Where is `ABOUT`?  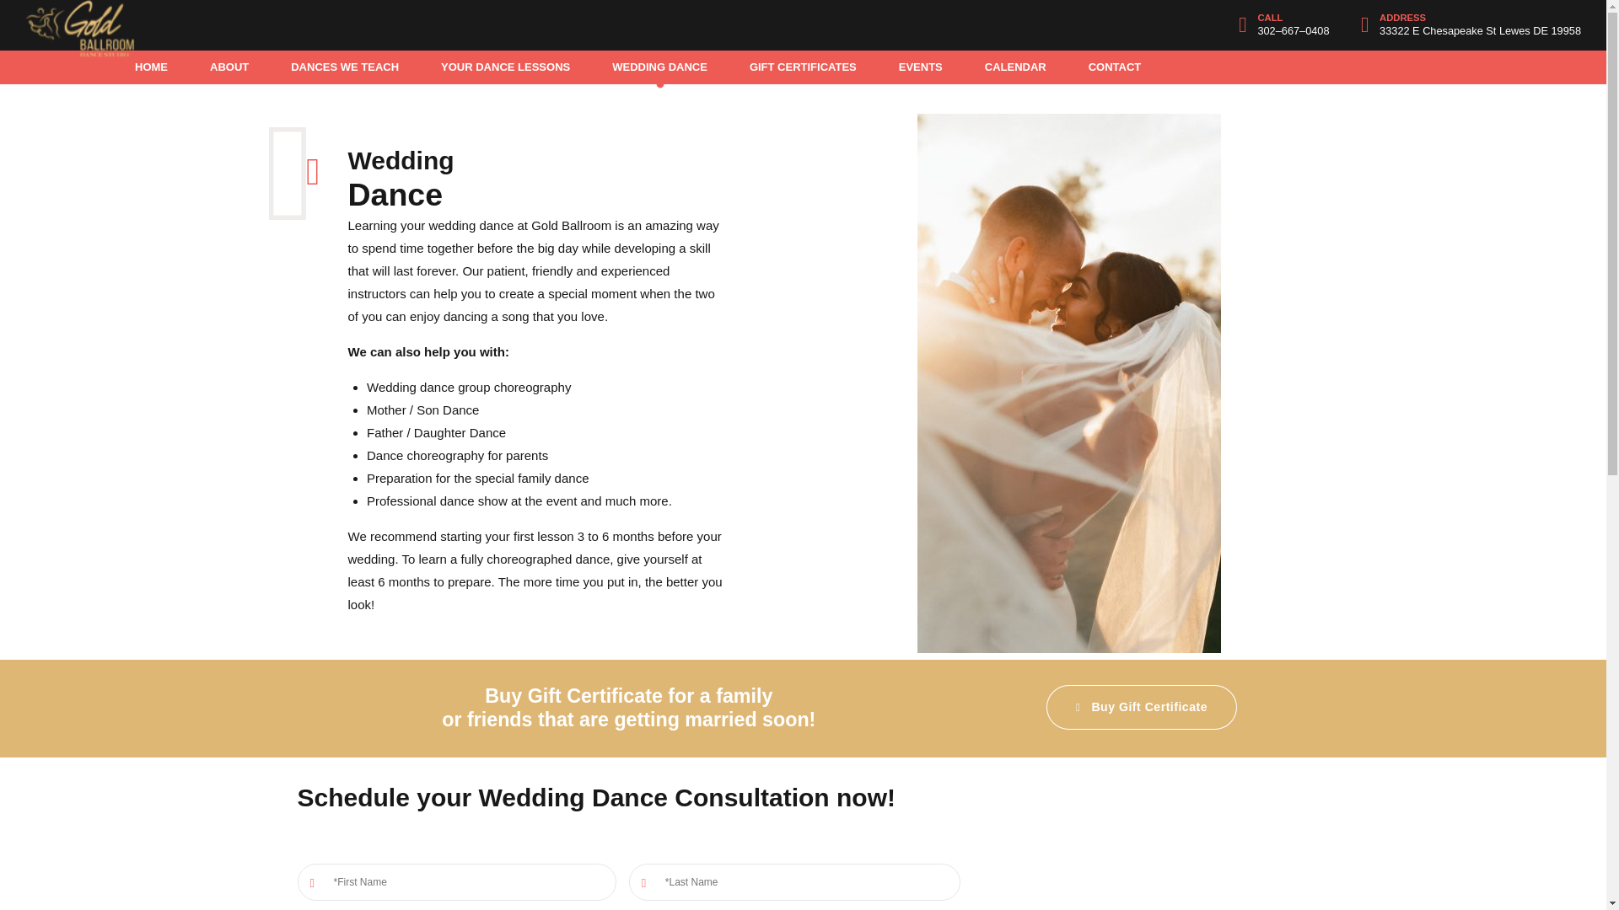
ABOUT is located at coordinates (229, 67).